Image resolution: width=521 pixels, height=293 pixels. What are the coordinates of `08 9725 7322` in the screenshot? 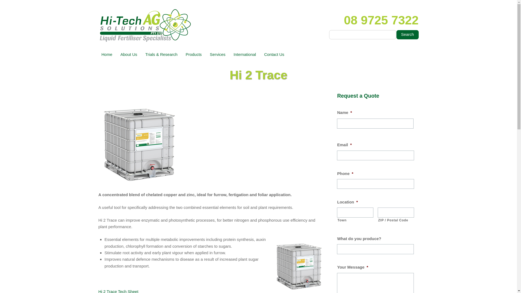 It's located at (381, 20).